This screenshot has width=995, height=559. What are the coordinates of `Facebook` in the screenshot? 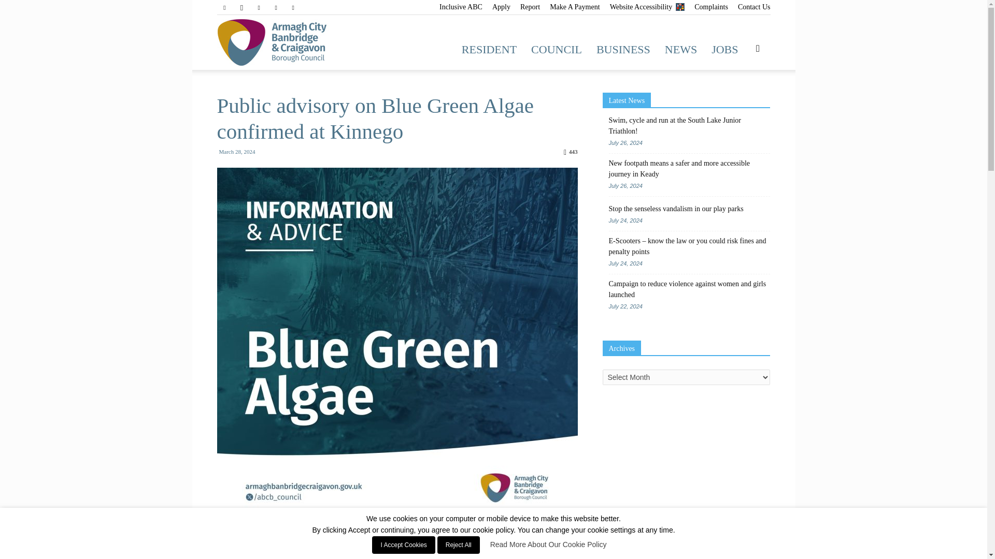 It's located at (224, 7).